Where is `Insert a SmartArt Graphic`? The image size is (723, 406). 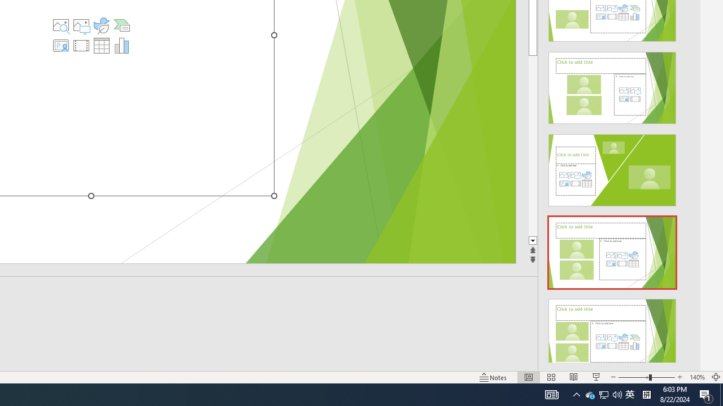 Insert a SmartArt Graphic is located at coordinates (121, 25).